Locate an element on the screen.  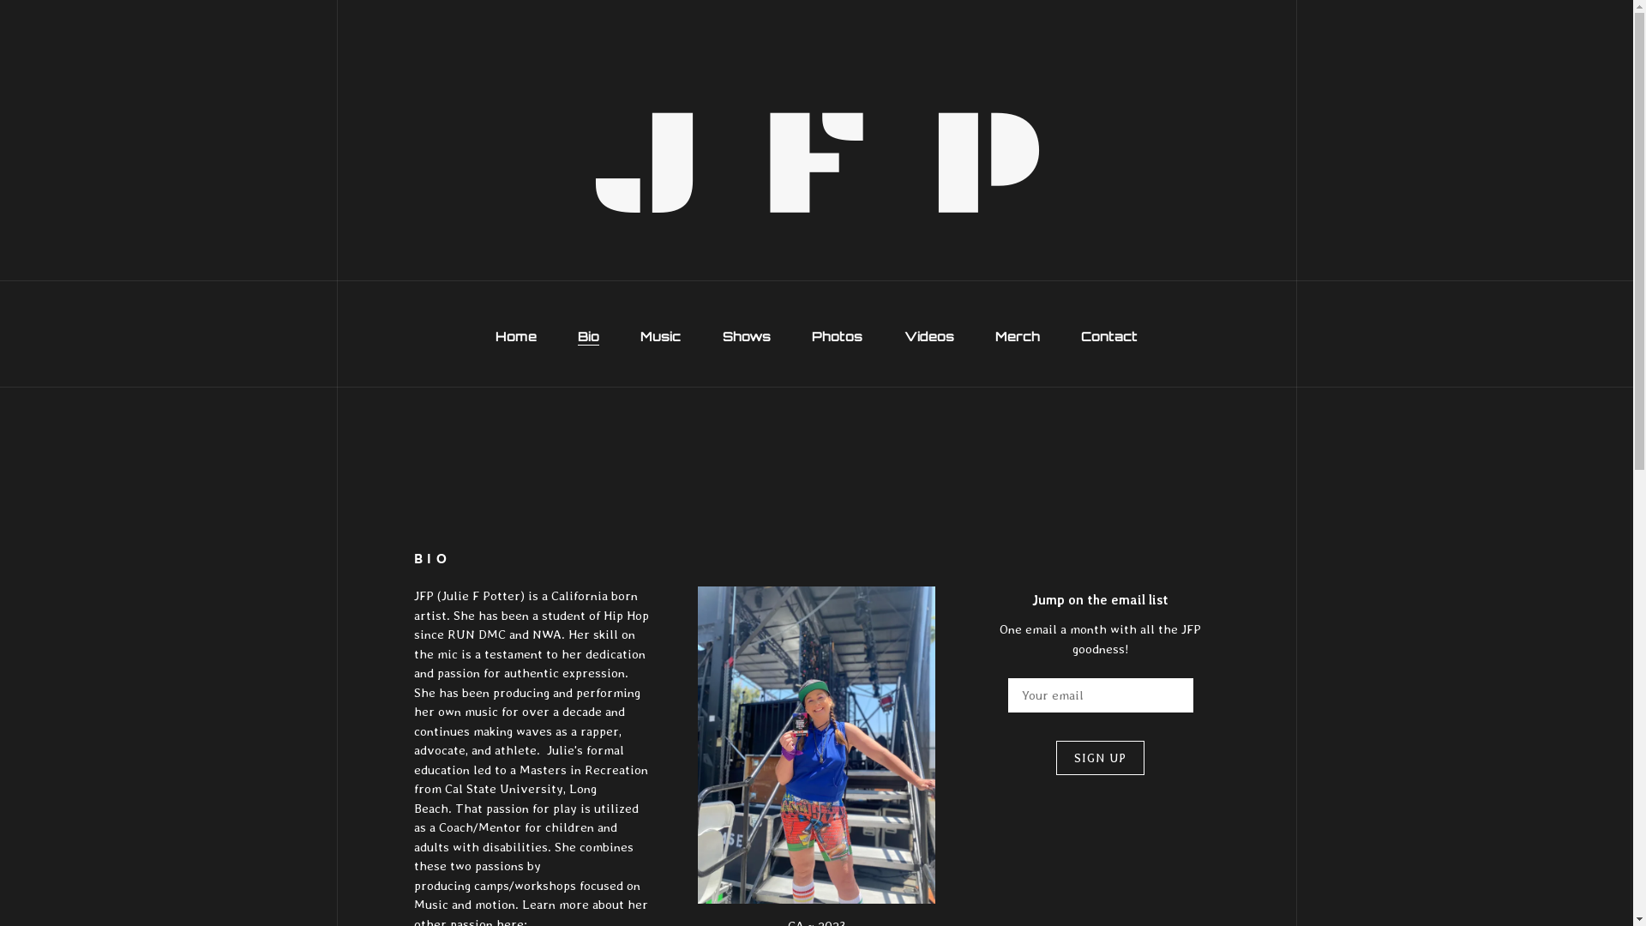
Videos is located at coordinates (929, 337).